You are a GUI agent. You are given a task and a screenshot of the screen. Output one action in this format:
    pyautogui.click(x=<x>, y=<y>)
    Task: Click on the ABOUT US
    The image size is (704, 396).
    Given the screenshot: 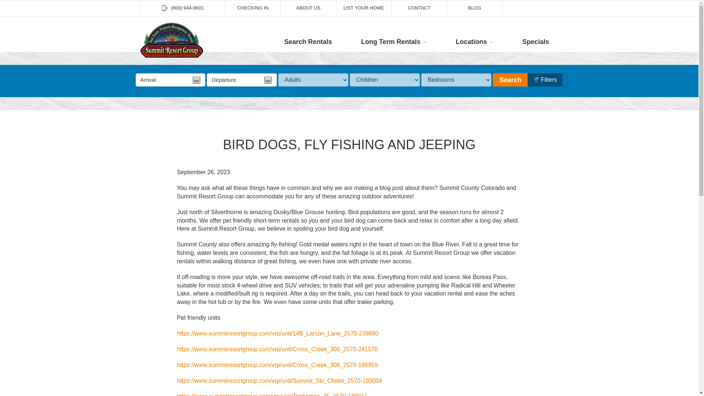 What is the action you would take?
    pyautogui.click(x=308, y=8)
    